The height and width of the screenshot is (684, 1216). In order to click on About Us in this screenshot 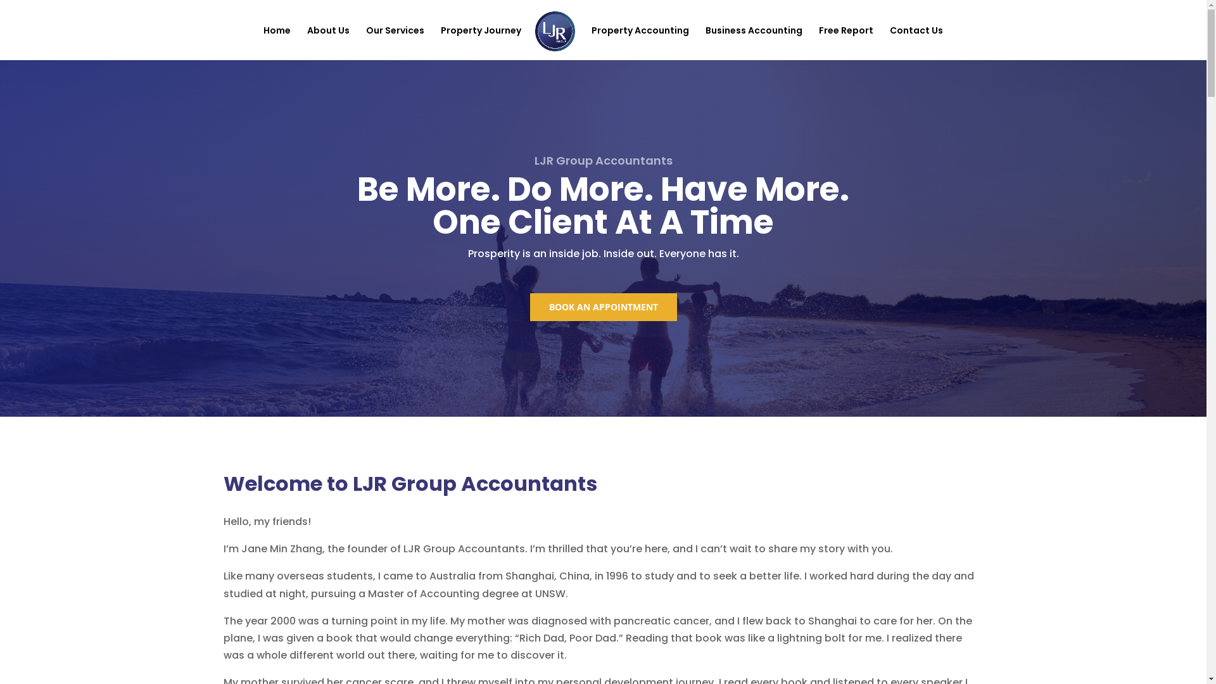, I will do `click(328, 43)`.